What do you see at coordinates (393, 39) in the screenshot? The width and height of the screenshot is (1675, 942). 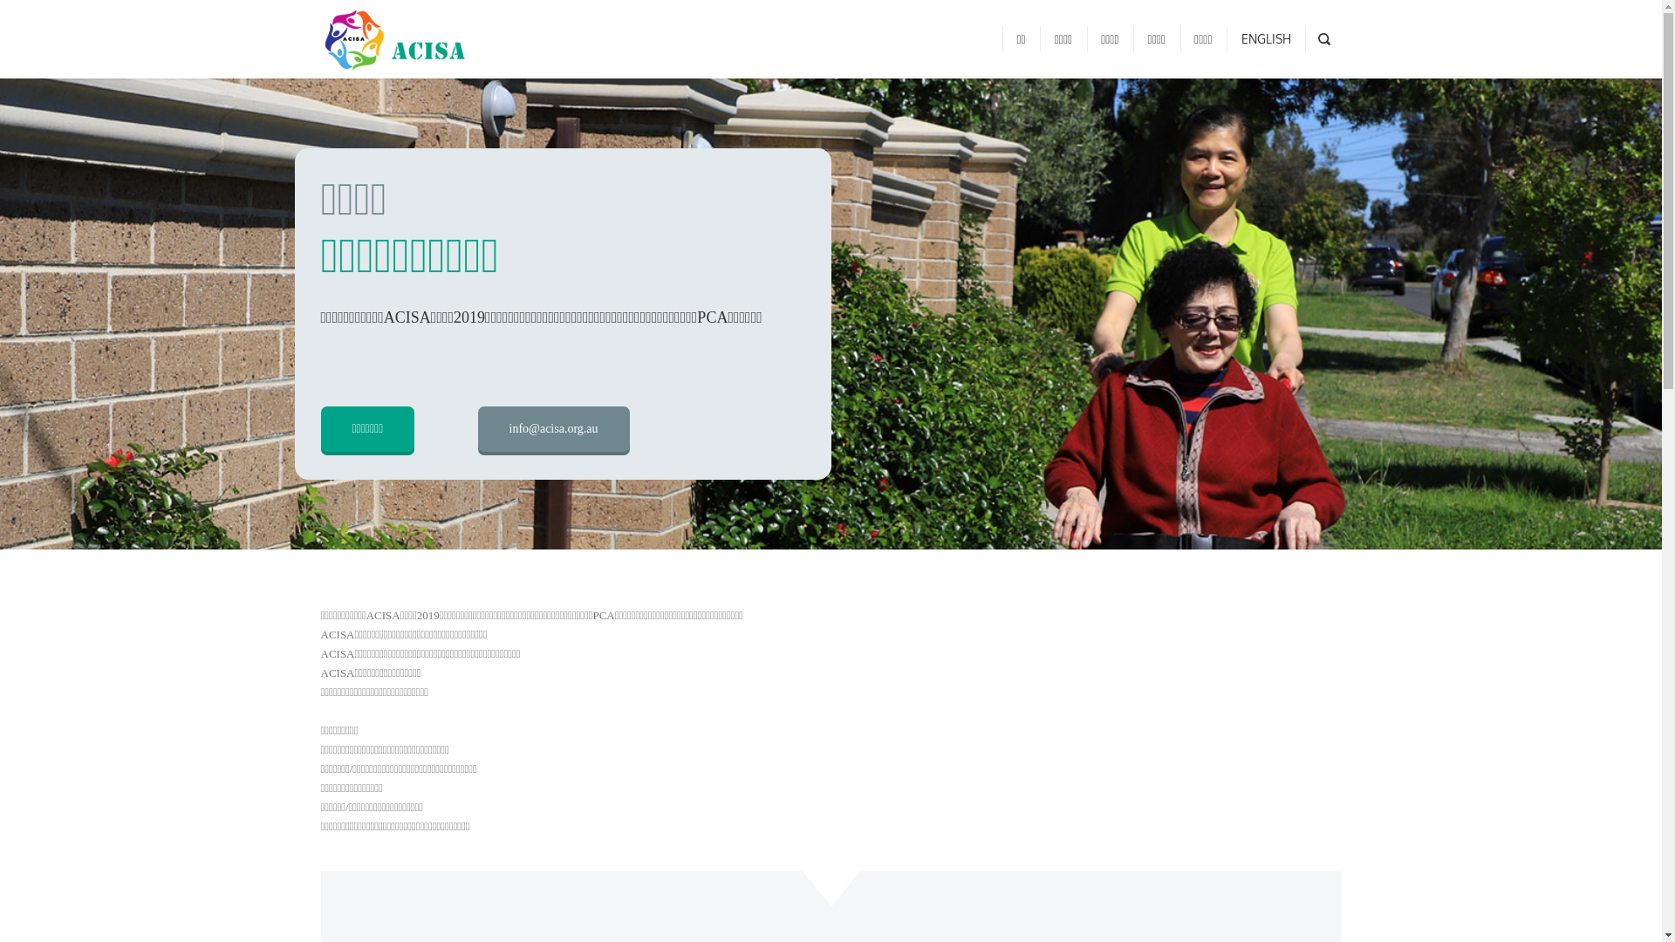 I see `ACISA` at bounding box center [393, 39].